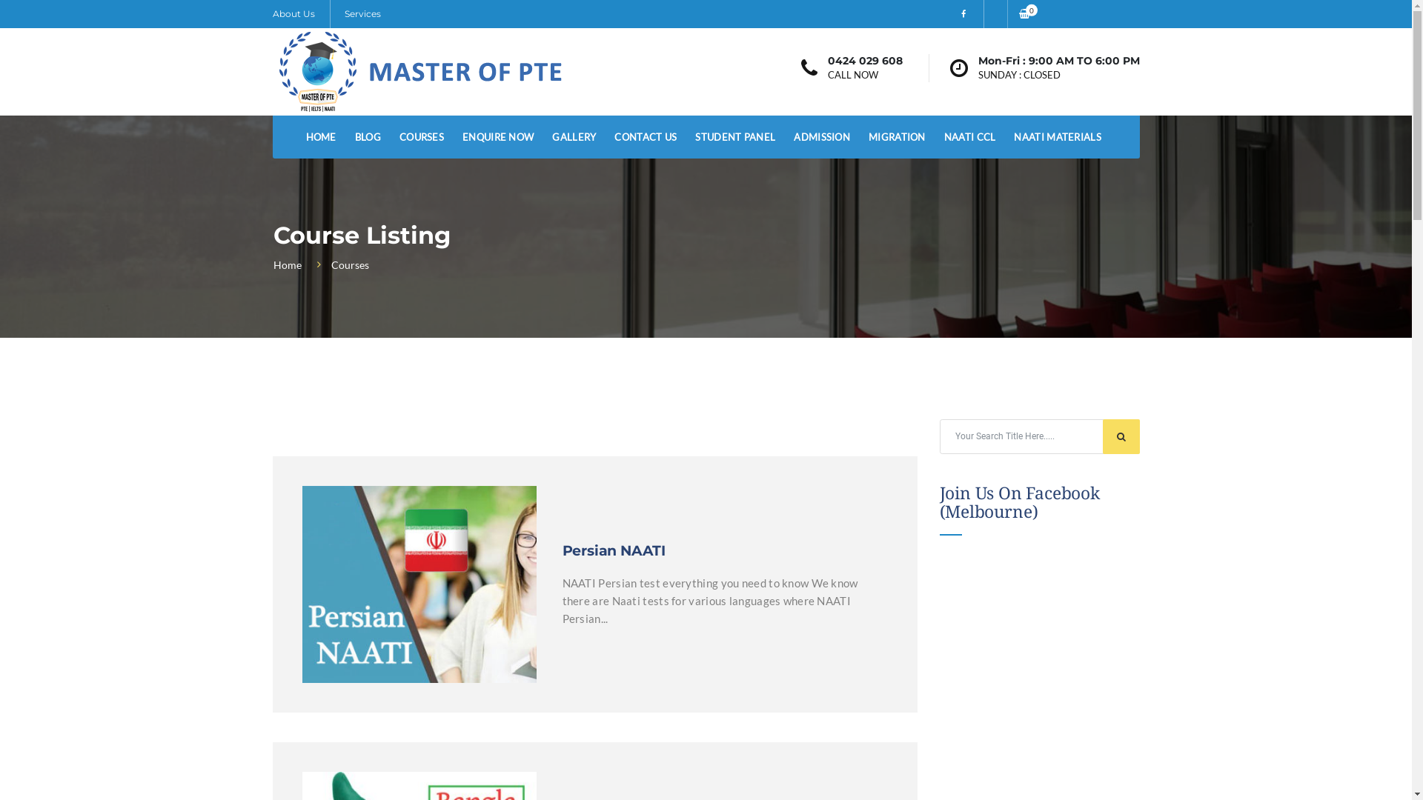 Image resolution: width=1423 pixels, height=800 pixels. I want to click on Services, so click(362, 13).